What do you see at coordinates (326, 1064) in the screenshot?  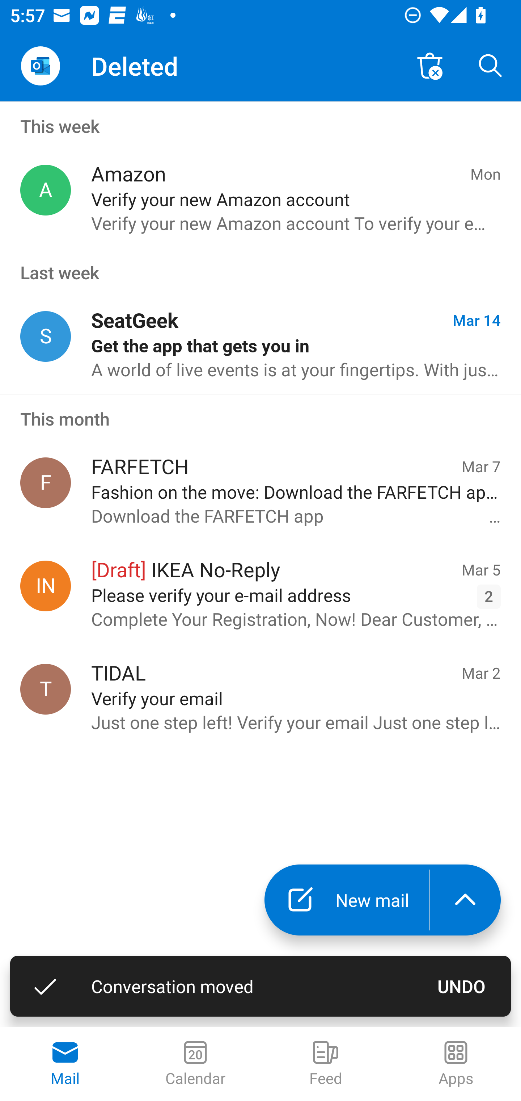 I see `Feed` at bounding box center [326, 1064].